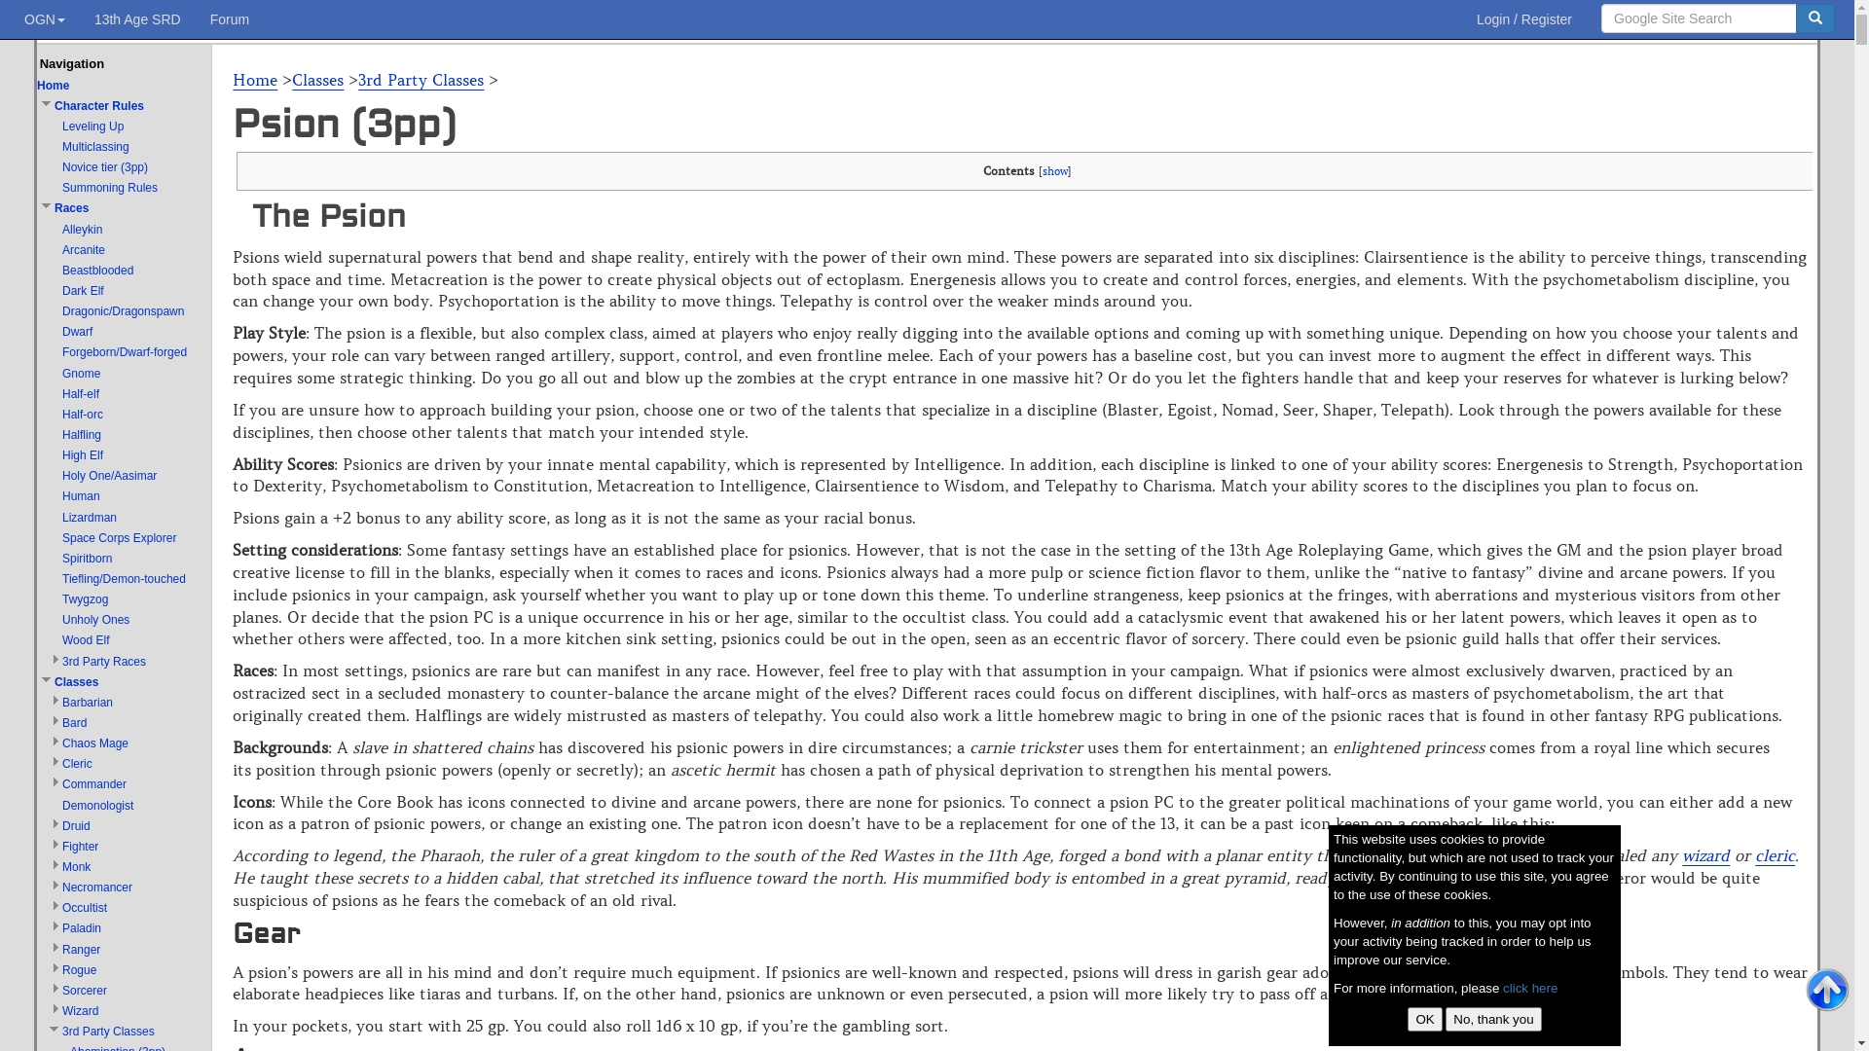  I want to click on Necromancer, so click(97, 888).